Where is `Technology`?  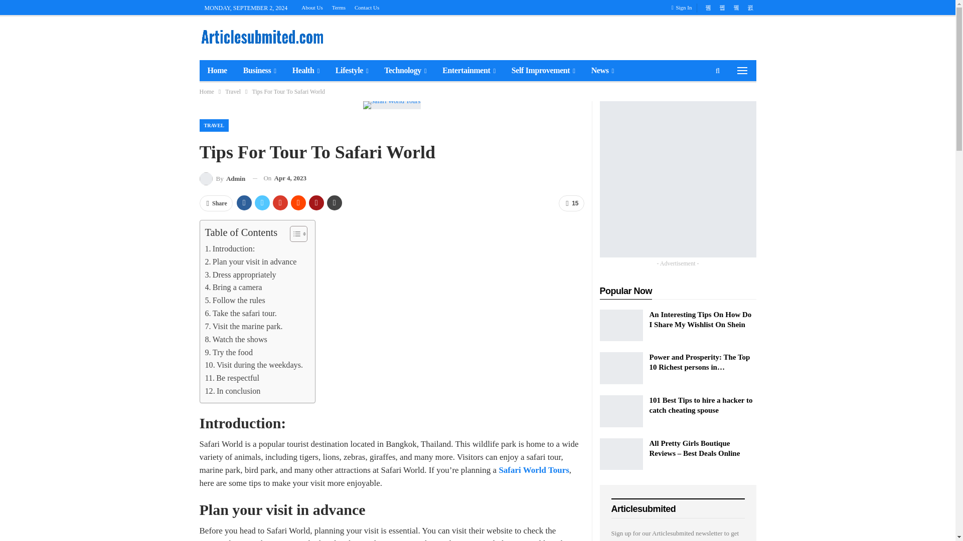 Technology is located at coordinates (405, 70).